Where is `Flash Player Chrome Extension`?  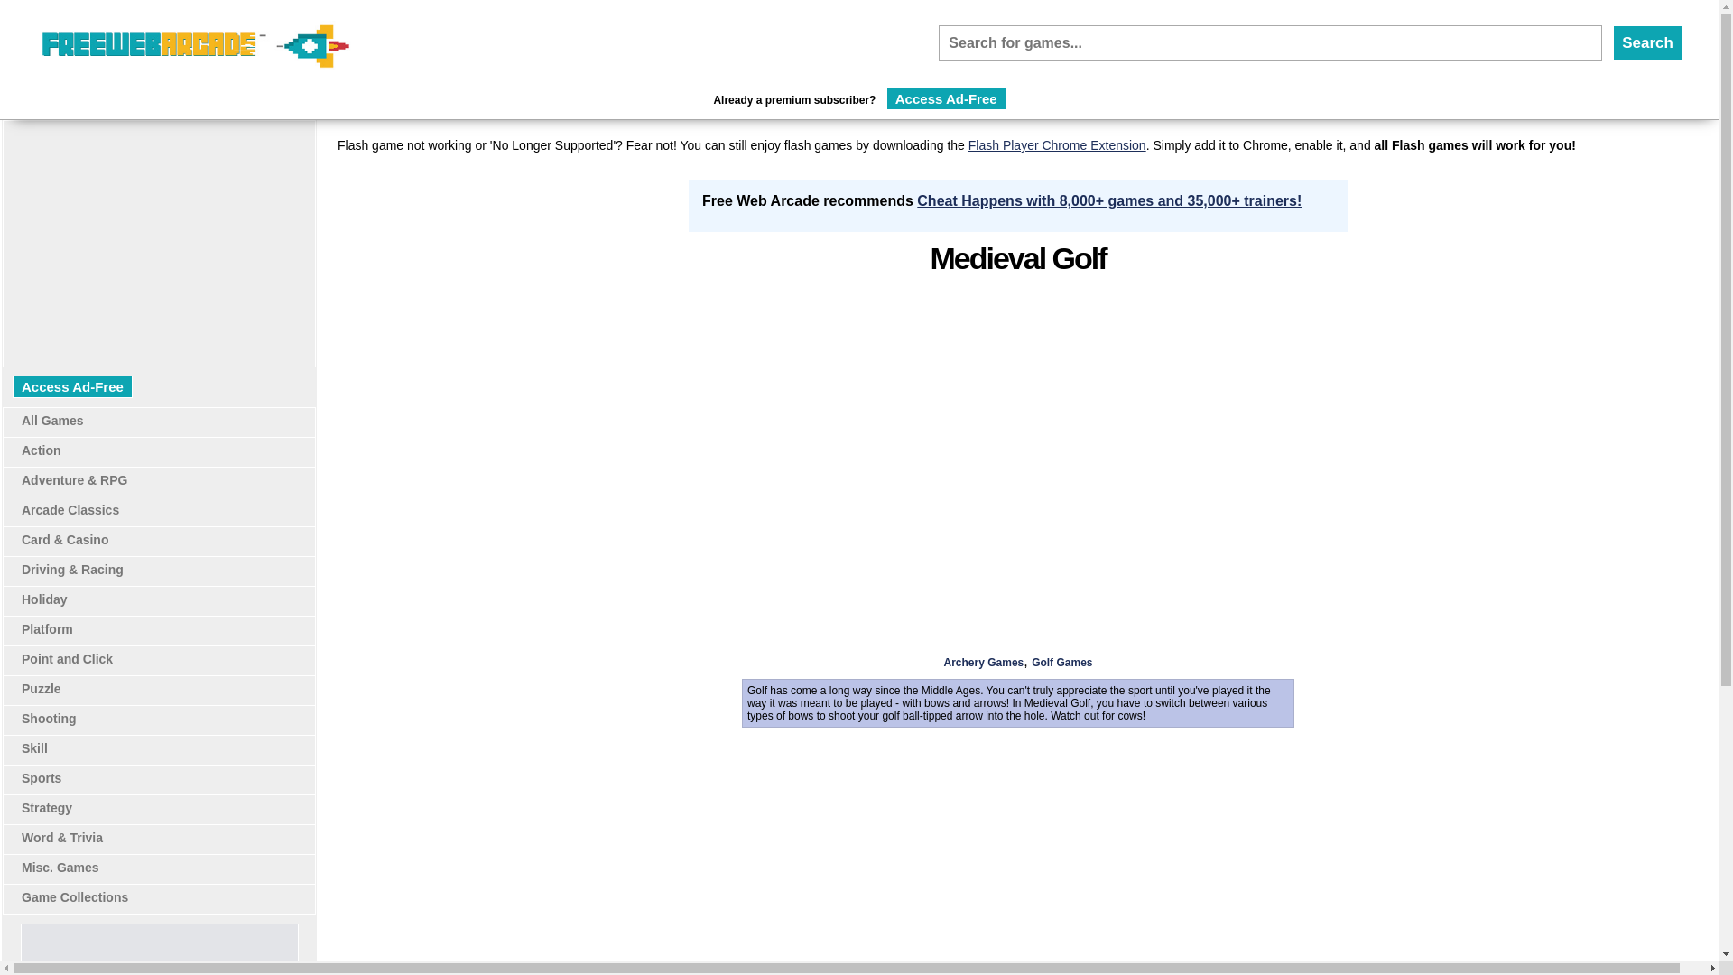
Flash Player Chrome Extension is located at coordinates (1057, 144).